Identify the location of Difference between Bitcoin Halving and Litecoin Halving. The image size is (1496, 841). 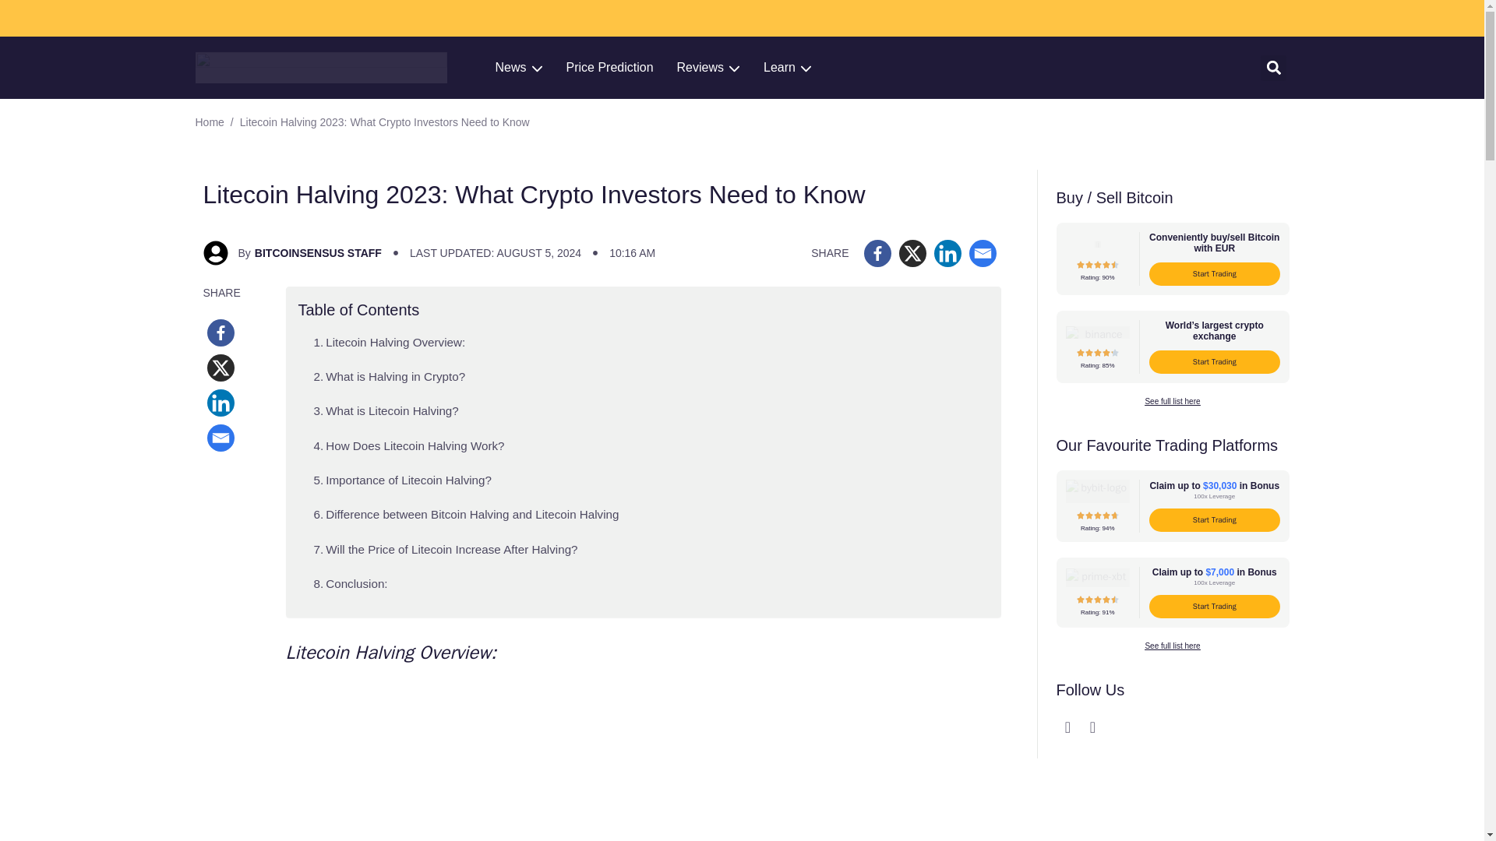
(466, 514).